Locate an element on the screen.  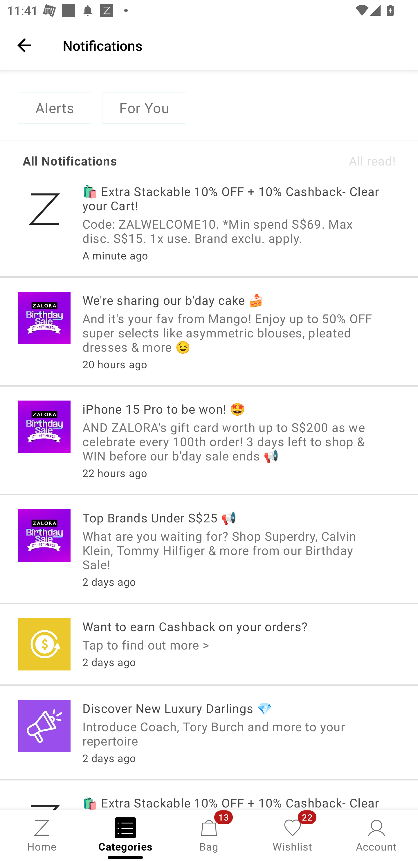
Account is located at coordinates (376, 835).